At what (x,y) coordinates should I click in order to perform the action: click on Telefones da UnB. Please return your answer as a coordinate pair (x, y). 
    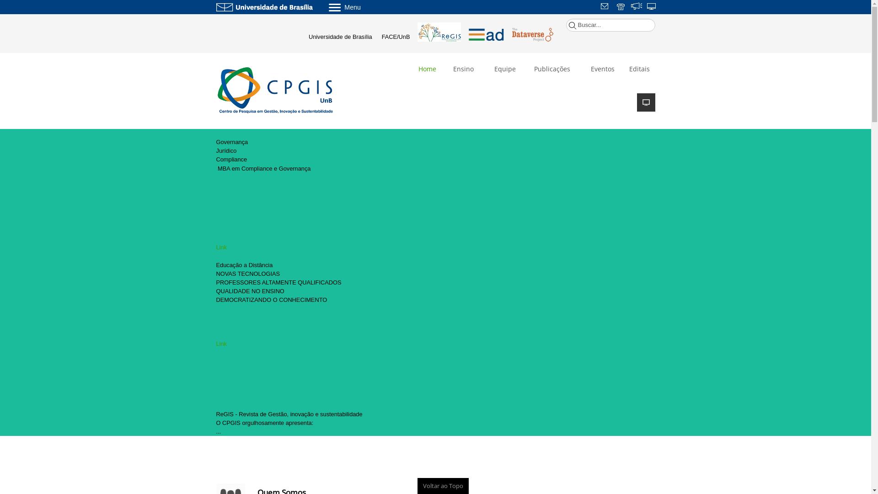
    Looking at the image, I should click on (621, 7).